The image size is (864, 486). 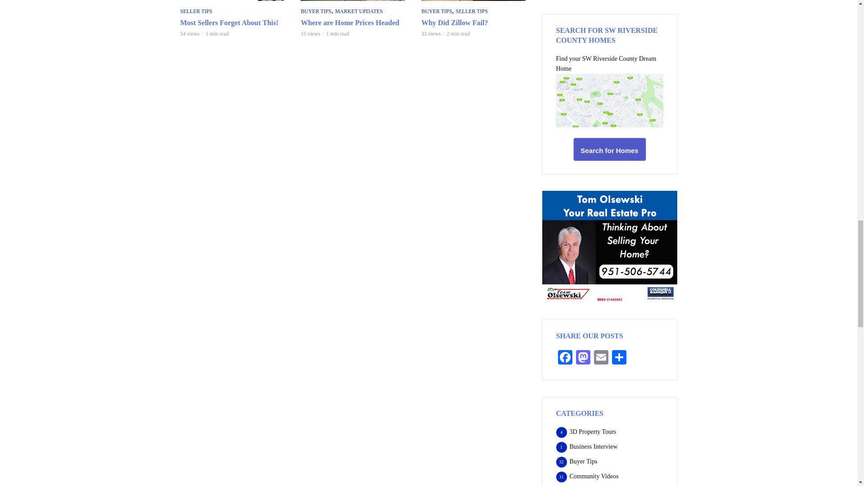 I want to click on Facebook, so click(x=565, y=358).